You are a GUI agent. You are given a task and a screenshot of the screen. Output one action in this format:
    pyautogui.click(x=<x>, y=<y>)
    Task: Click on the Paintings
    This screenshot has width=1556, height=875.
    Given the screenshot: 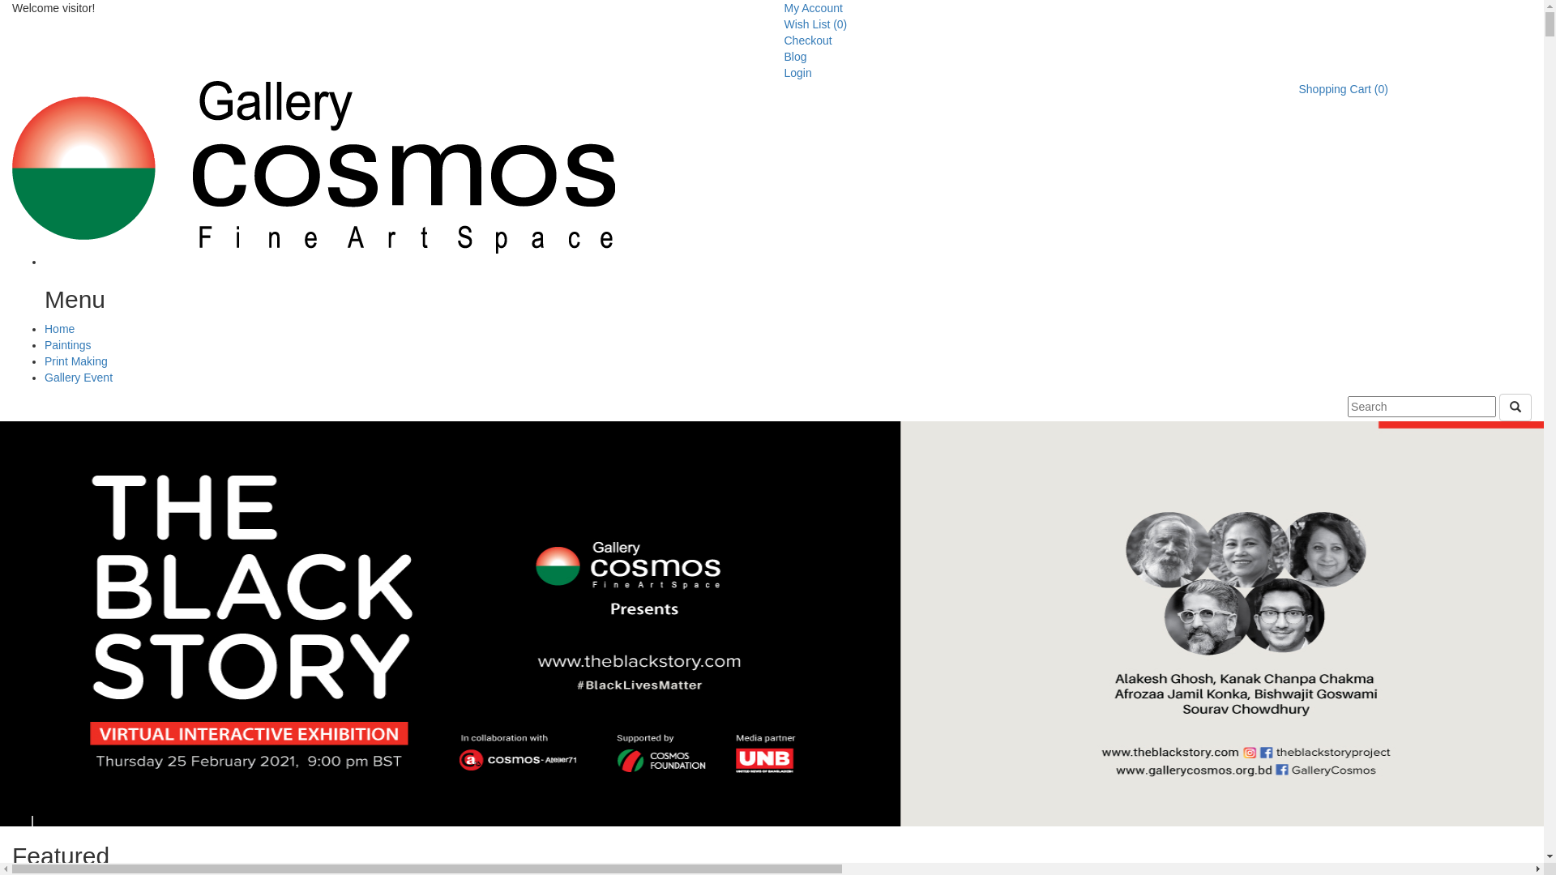 What is the action you would take?
    pyautogui.click(x=68, y=345)
    